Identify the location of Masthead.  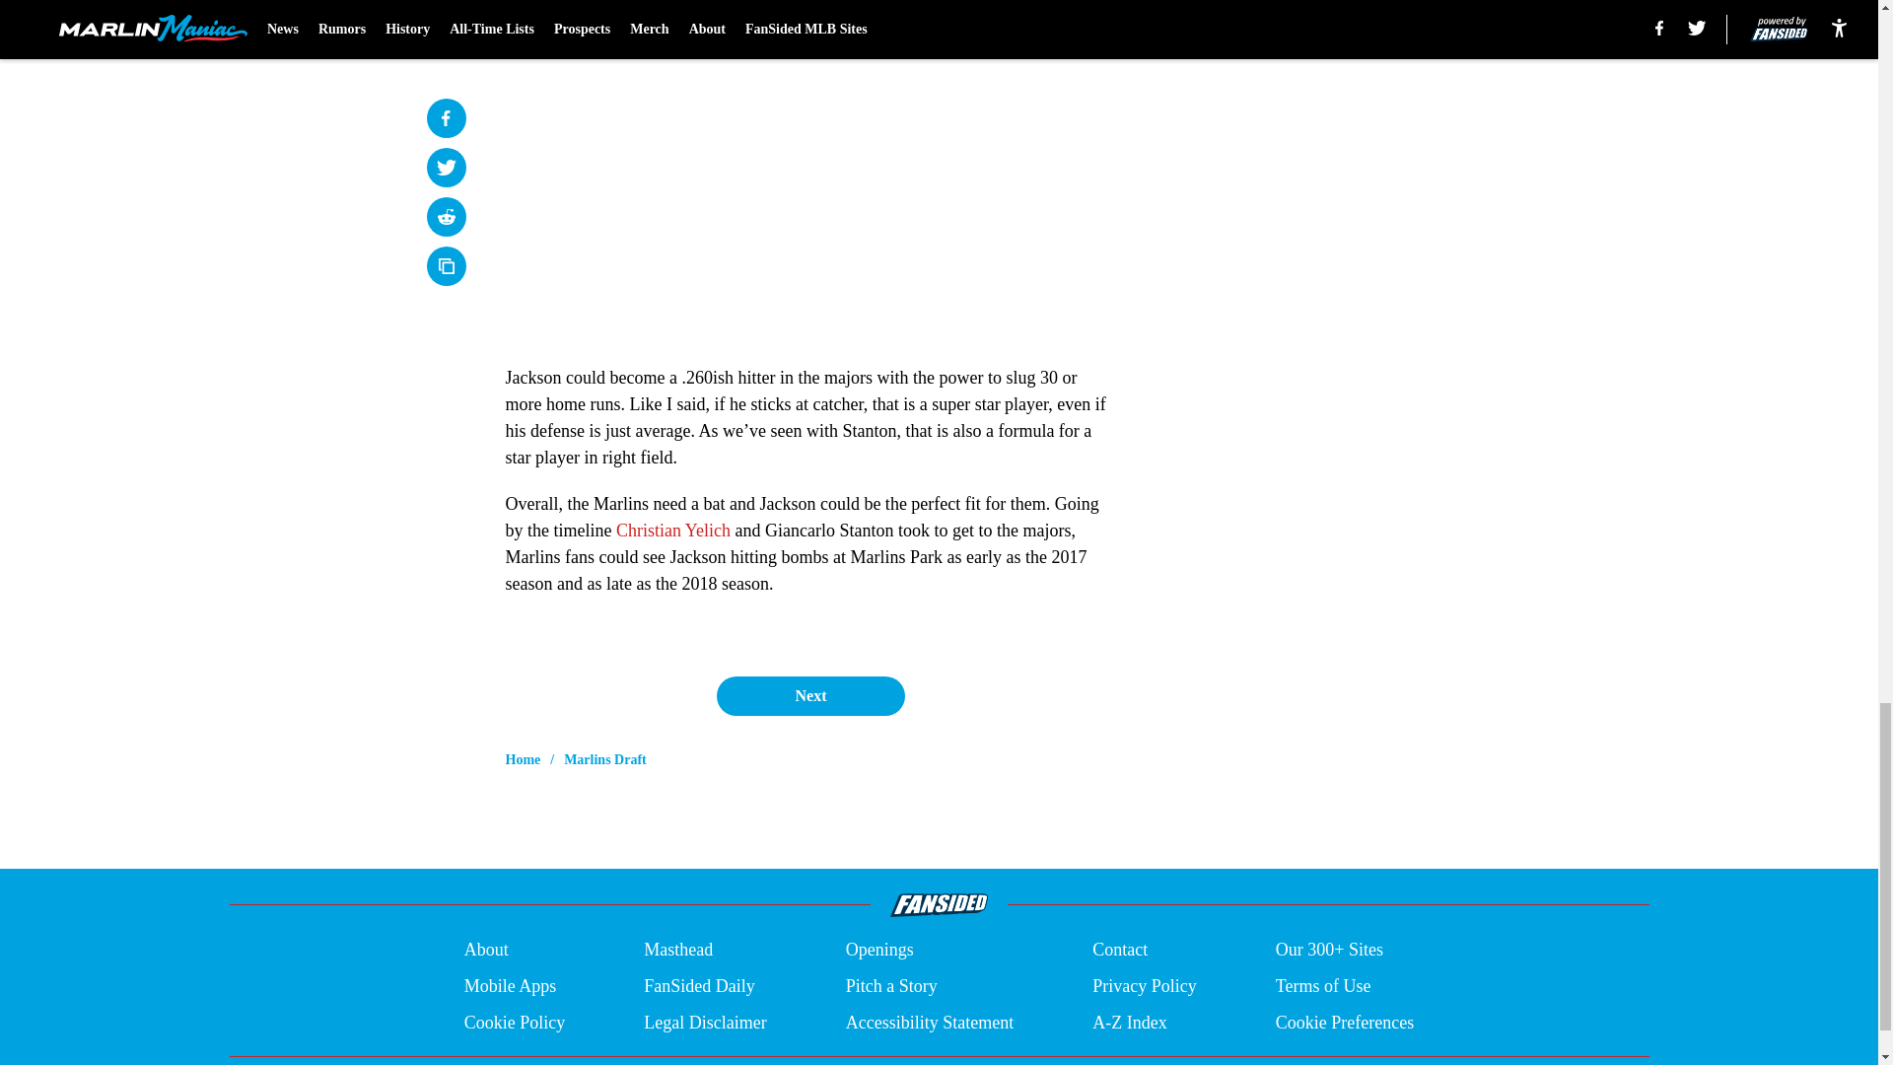
(678, 951).